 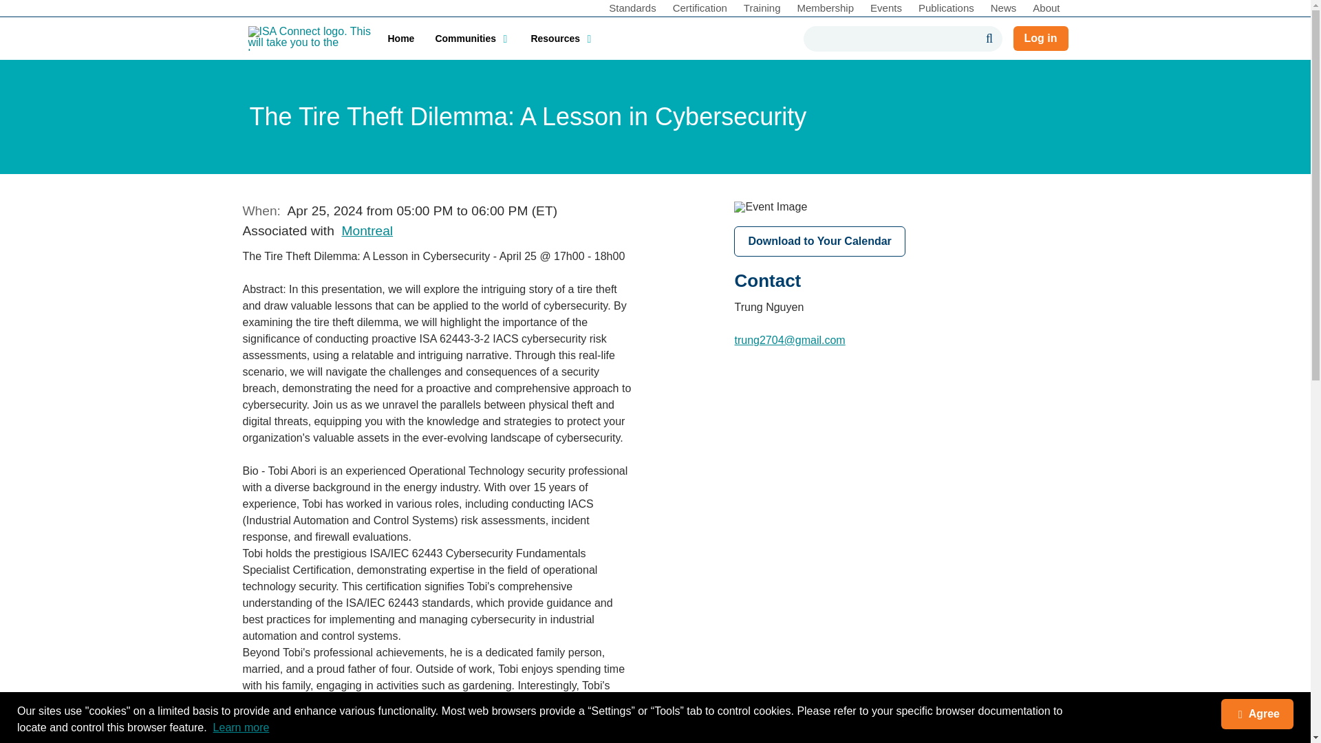 I want to click on Download to Your Calendar, so click(x=819, y=241).